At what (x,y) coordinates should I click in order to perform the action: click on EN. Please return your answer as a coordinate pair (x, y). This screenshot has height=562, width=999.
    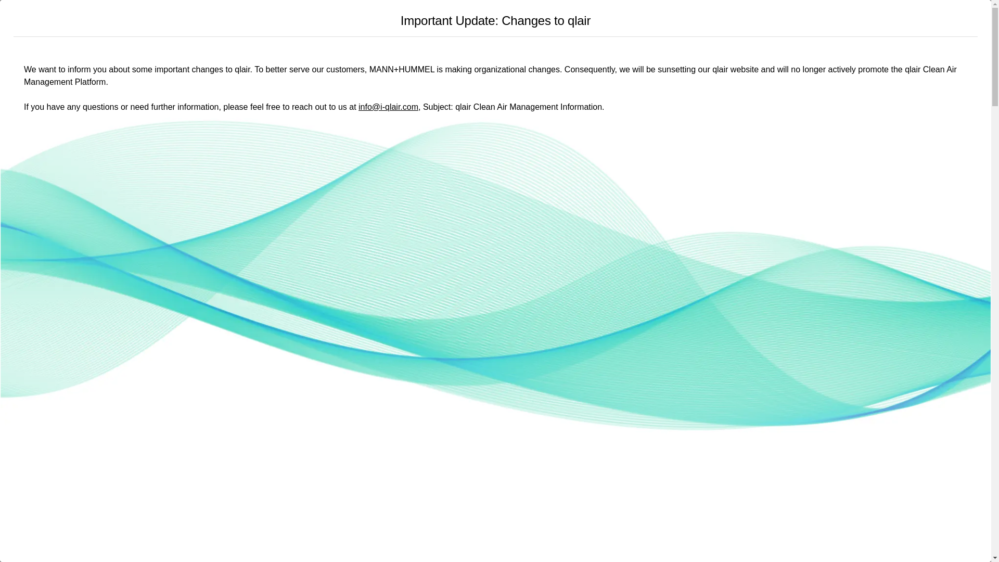
    Looking at the image, I should click on (726, 23).